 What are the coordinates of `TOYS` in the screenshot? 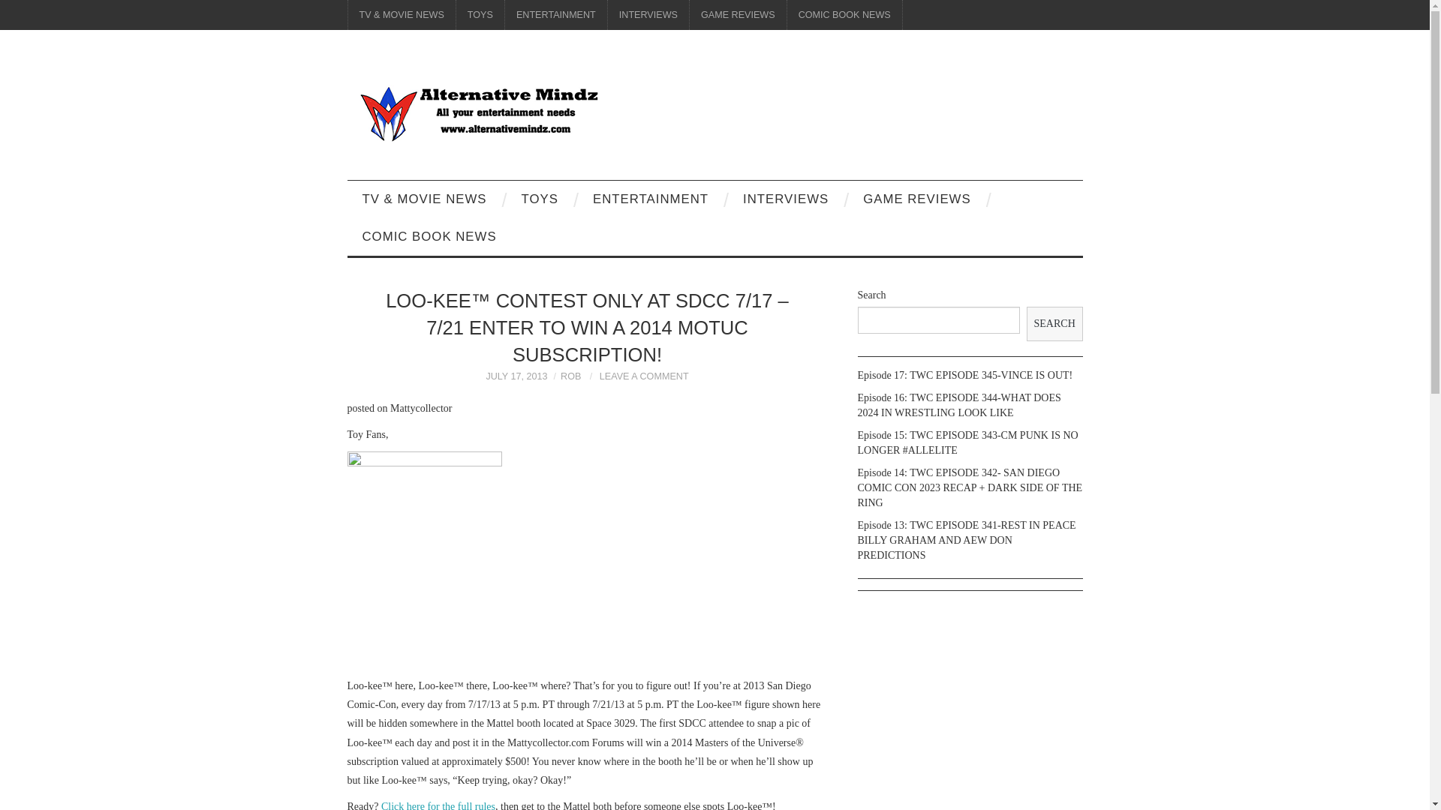 It's located at (480, 15).